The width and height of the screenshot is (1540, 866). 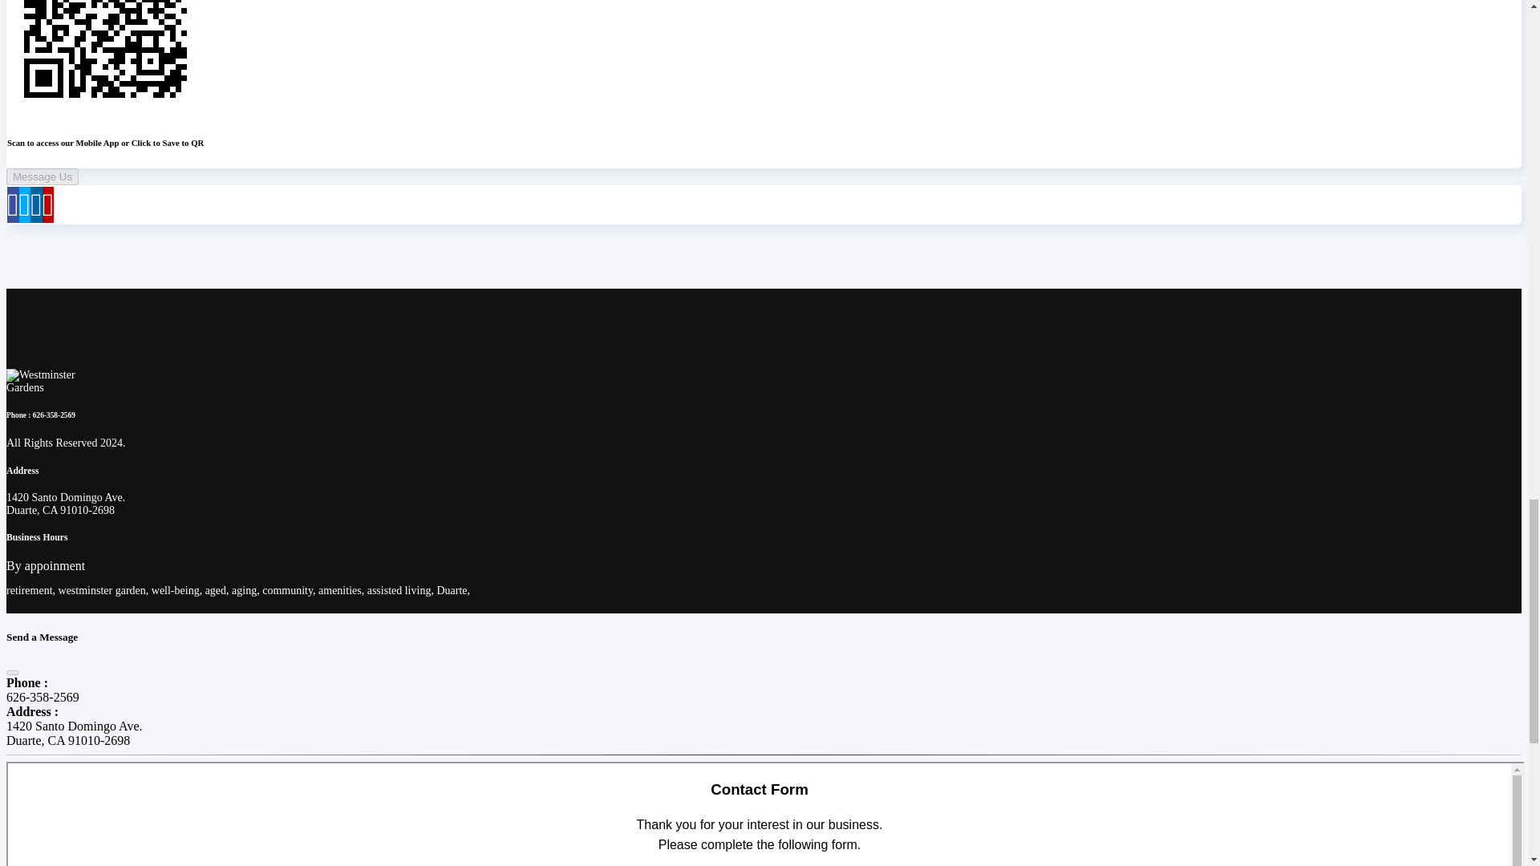 What do you see at coordinates (42, 176) in the screenshot?
I see `Message Us` at bounding box center [42, 176].